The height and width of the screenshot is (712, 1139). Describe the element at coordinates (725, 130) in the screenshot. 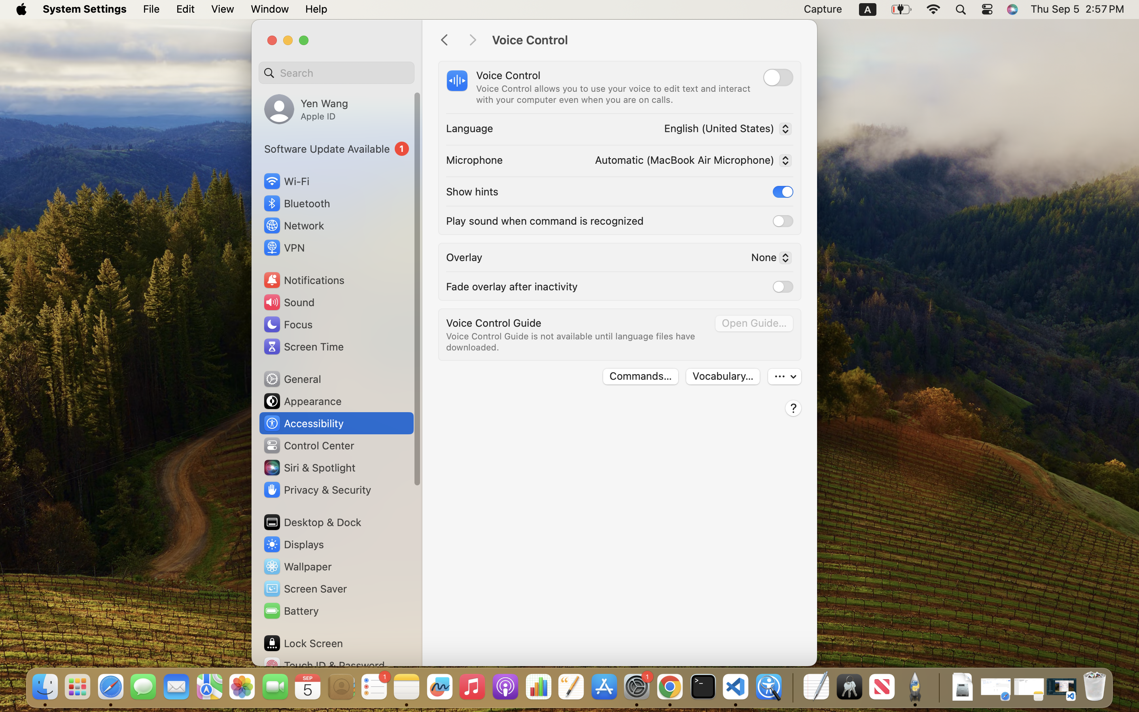

I see `English (United States)` at that location.